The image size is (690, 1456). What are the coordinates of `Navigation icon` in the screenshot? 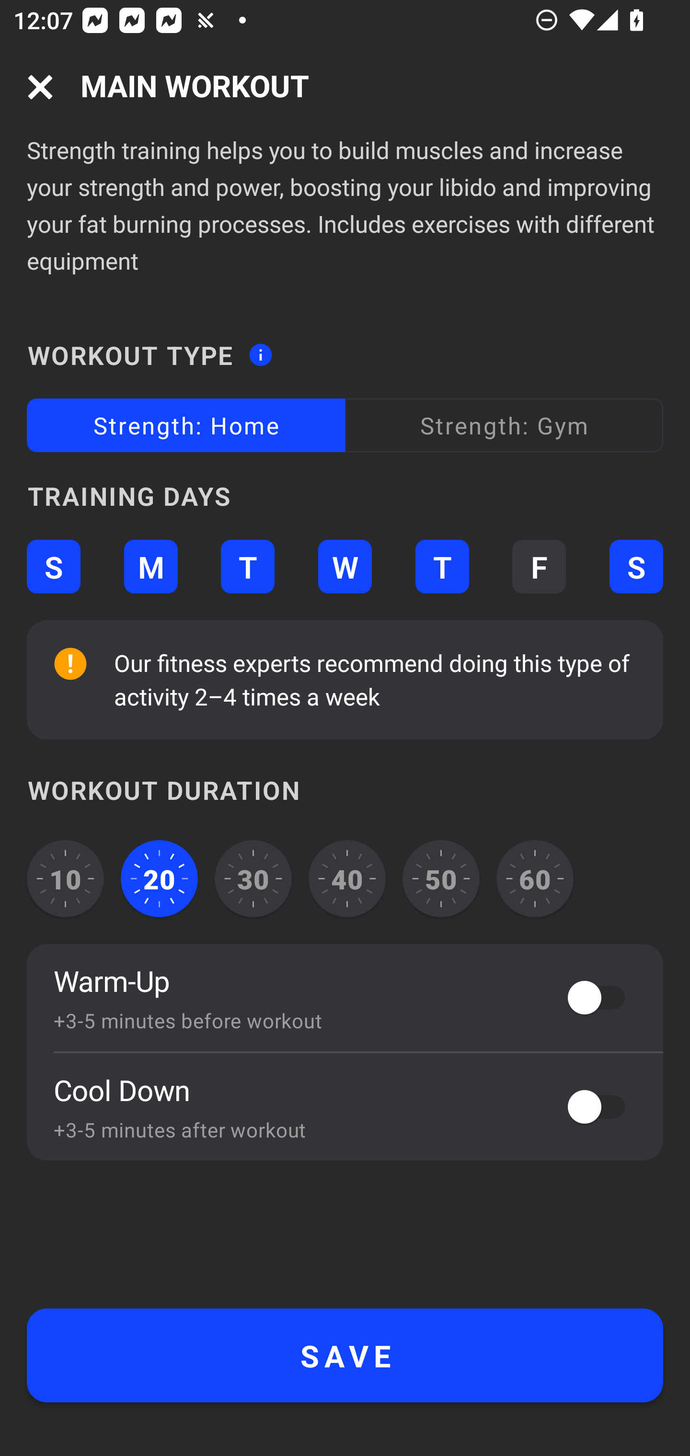 It's located at (40, 87).